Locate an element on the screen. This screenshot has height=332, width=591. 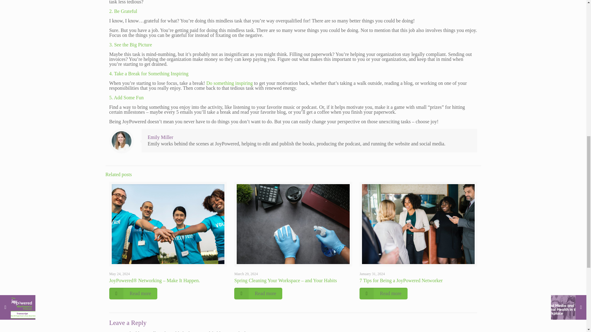
Do something inspiring is located at coordinates (230, 83).